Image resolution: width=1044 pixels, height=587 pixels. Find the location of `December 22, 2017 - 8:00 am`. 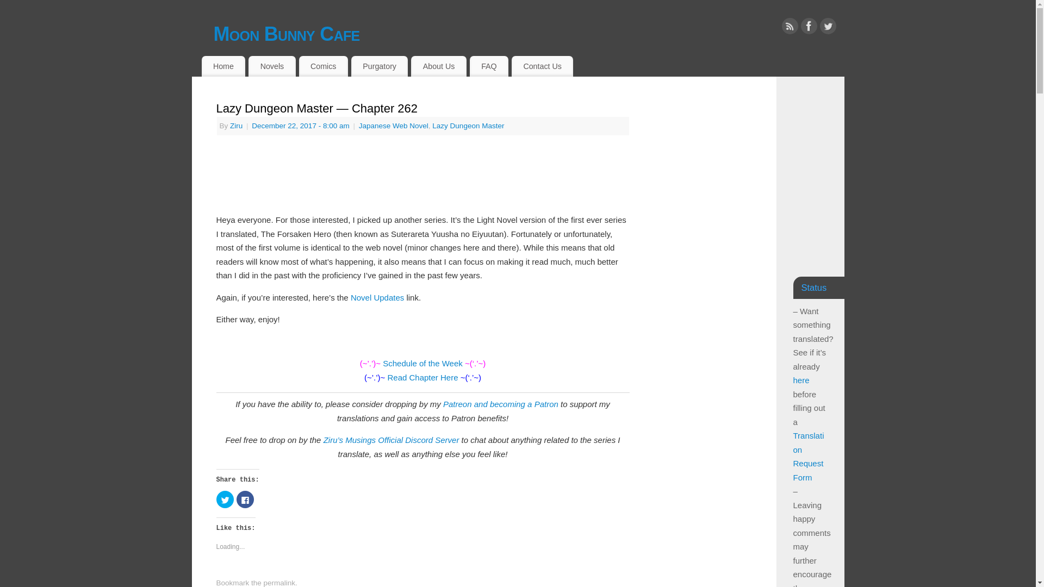

December 22, 2017 - 8:00 am is located at coordinates (300, 125).